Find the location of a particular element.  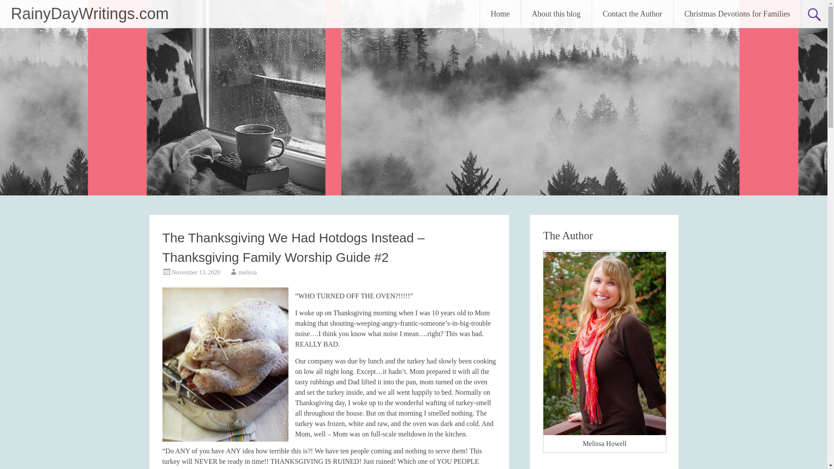

Christmas Devotions for Families is located at coordinates (737, 14).